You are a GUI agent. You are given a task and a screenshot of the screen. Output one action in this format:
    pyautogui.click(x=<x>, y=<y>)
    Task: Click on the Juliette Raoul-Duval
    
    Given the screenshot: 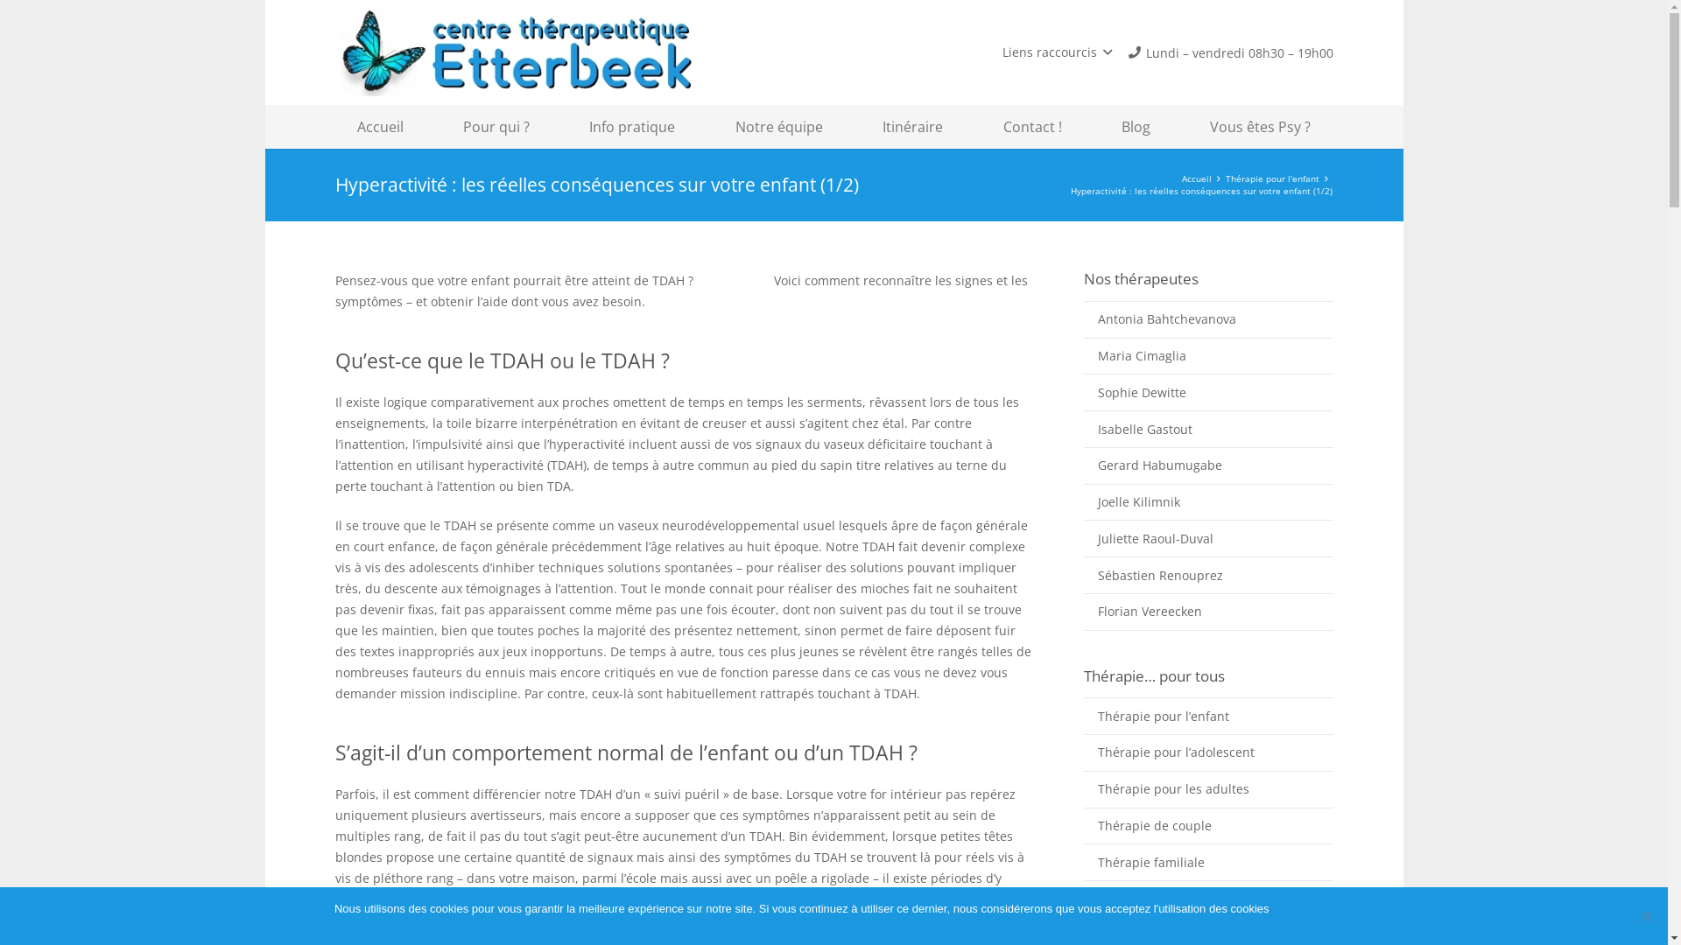 What is the action you would take?
    pyautogui.click(x=1208, y=538)
    